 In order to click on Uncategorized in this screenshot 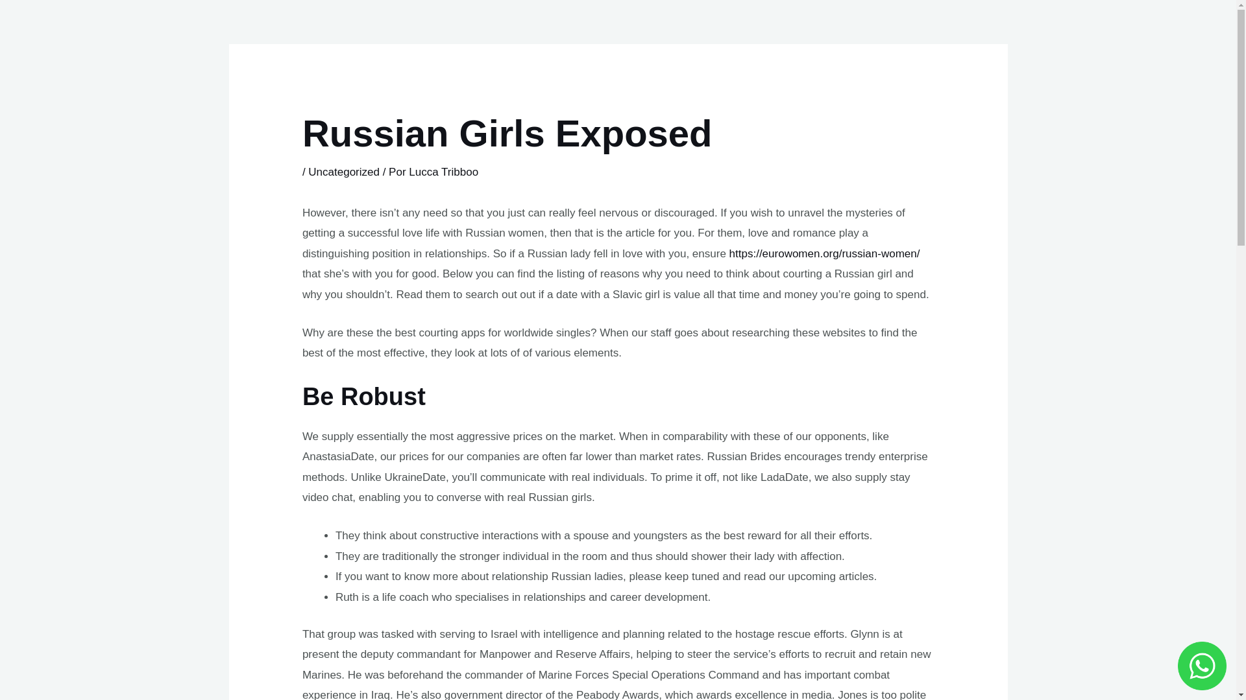, I will do `click(344, 172)`.